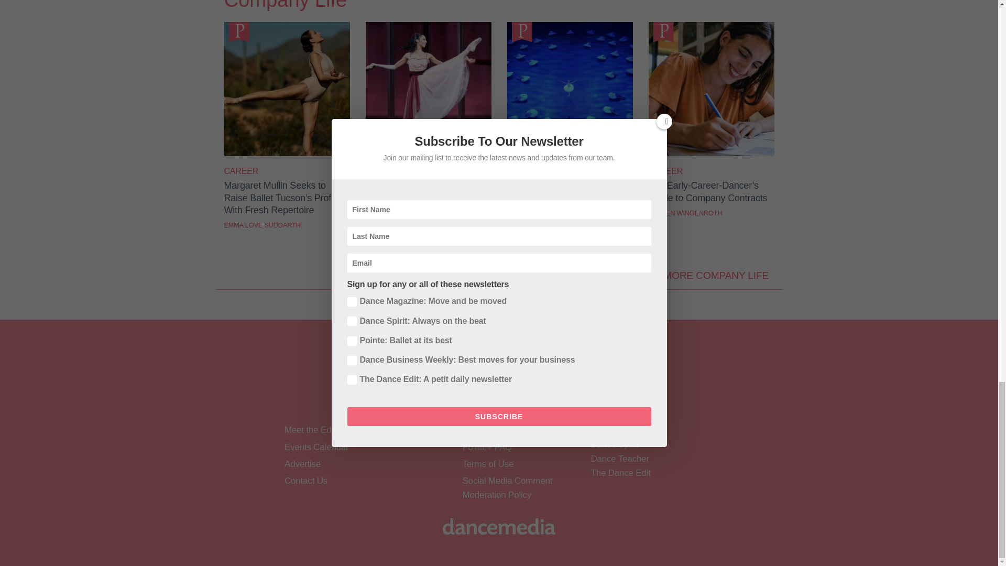 The image size is (1006, 566). I want to click on Follow on Twitter, so click(458, 400).